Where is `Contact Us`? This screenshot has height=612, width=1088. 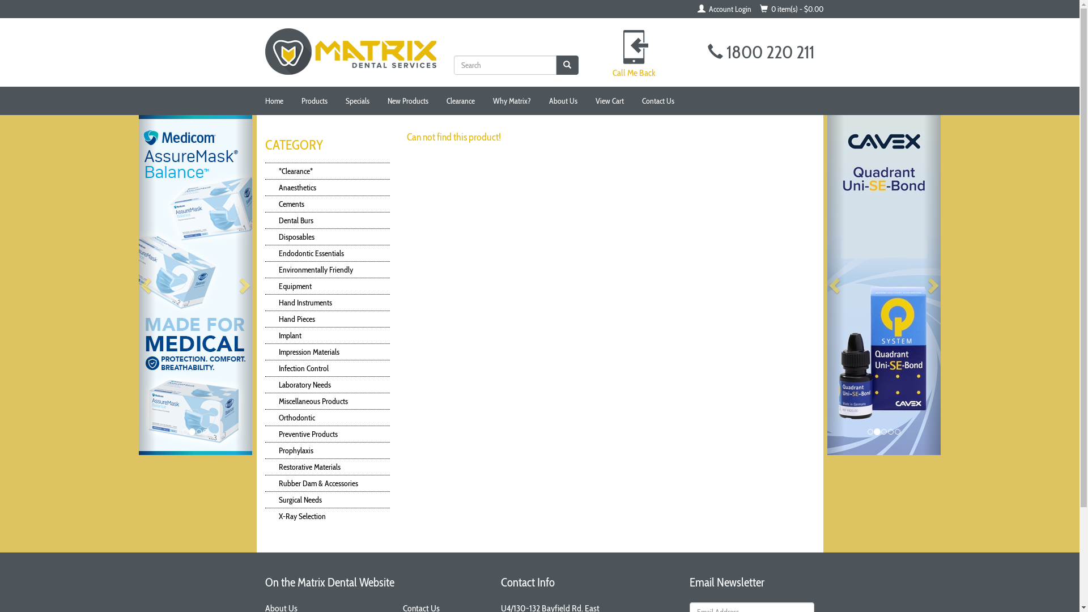 Contact Us is located at coordinates (658, 101).